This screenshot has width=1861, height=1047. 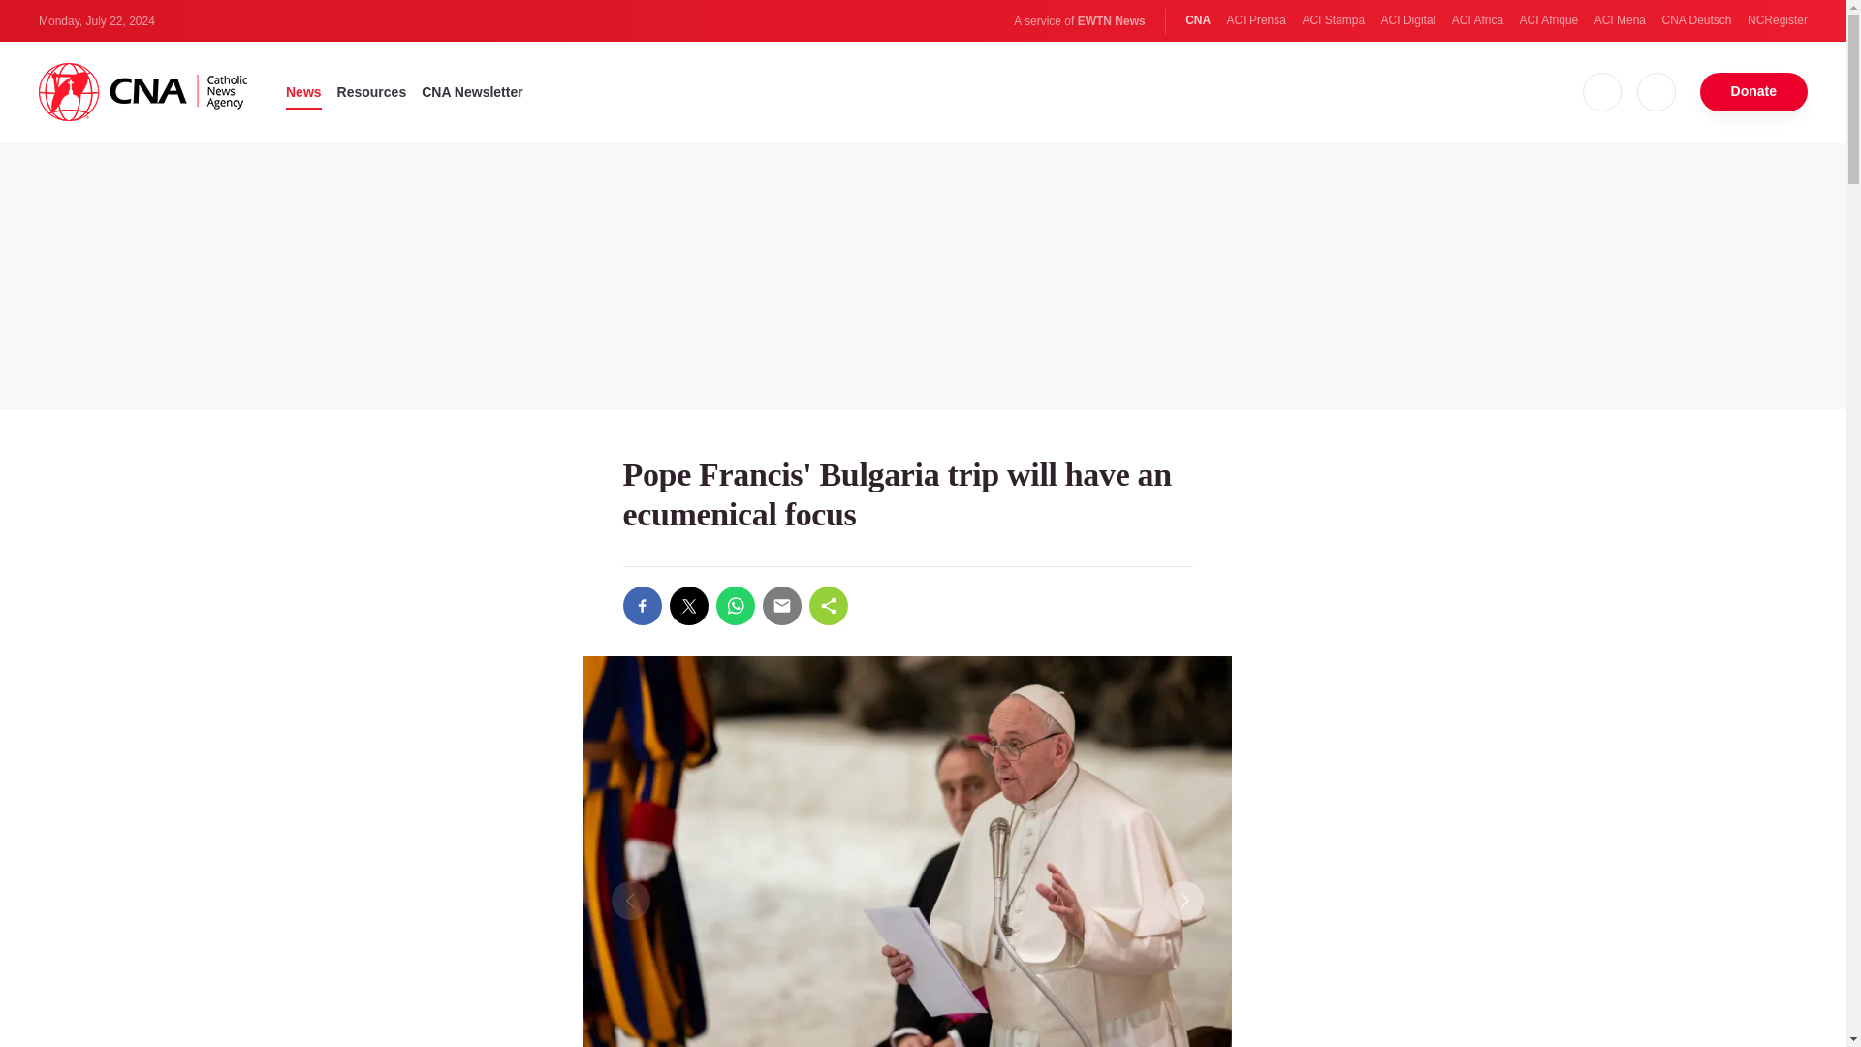 What do you see at coordinates (304, 91) in the screenshot?
I see `News` at bounding box center [304, 91].